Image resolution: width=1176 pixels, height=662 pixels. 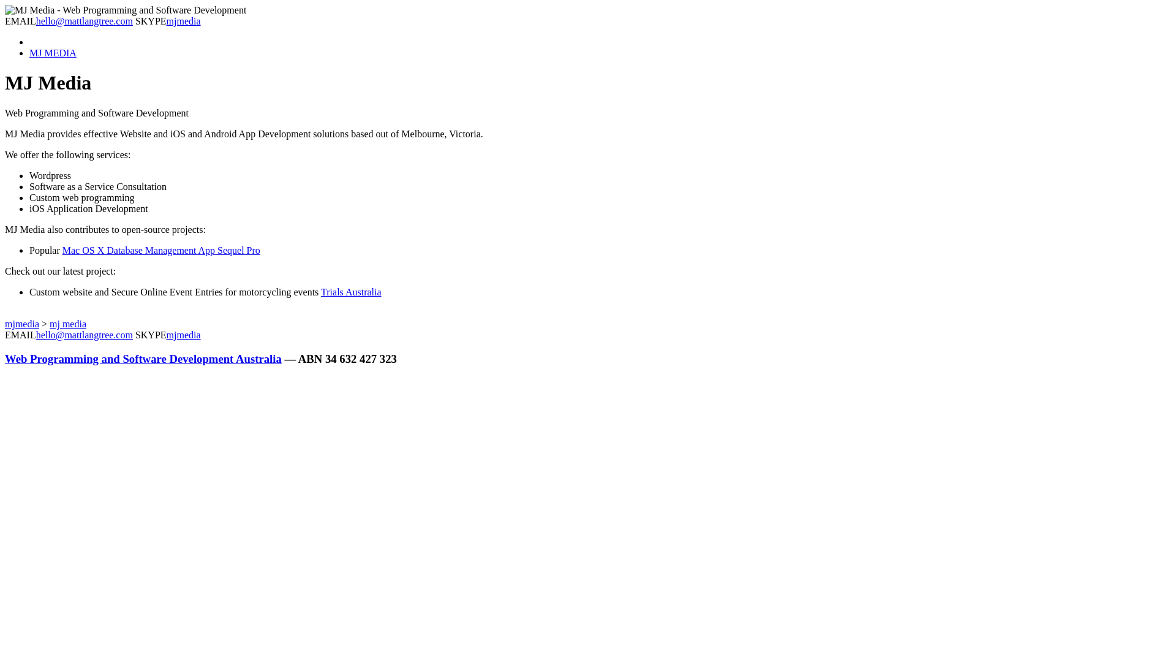 What do you see at coordinates (85, 335) in the screenshot?
I see `hello@mattlangtree.com` at bounding box center [85, 335].